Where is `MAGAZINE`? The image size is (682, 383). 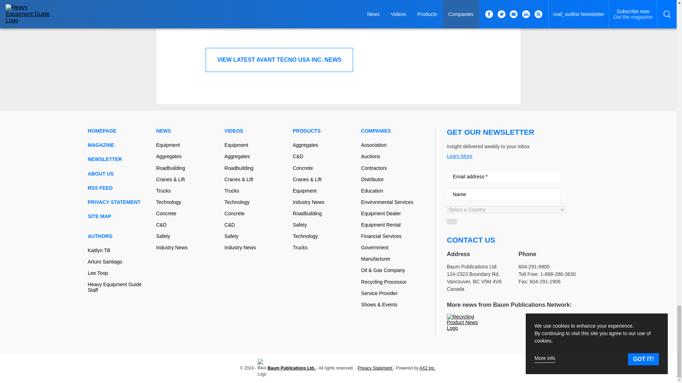 MAGAZINE is located at coordinates (119, 145).